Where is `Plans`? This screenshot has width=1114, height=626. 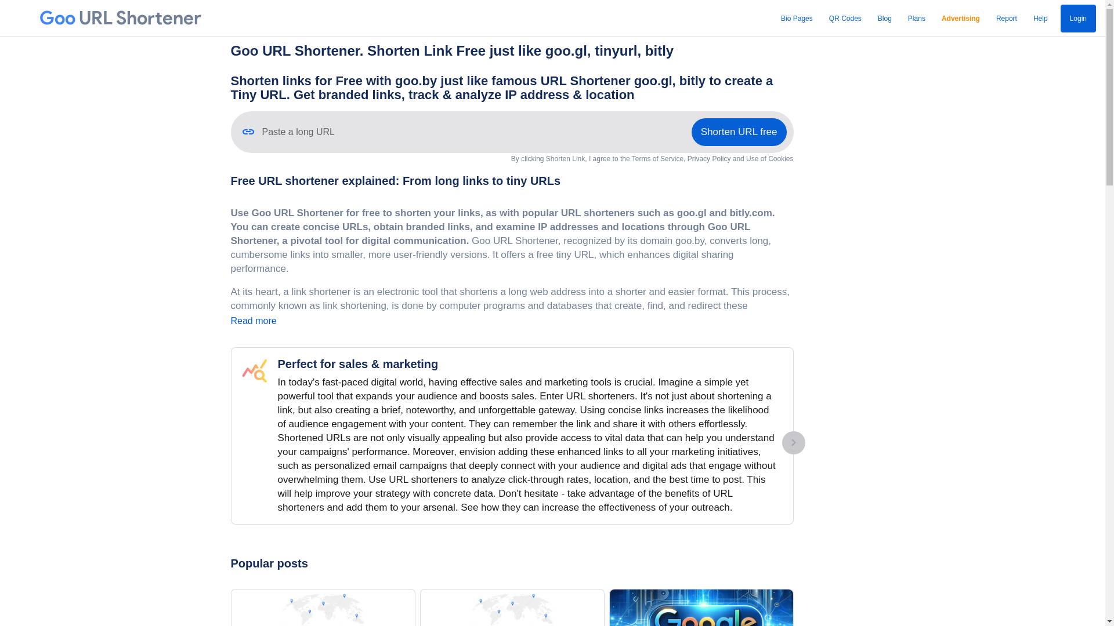 Plans is located at coordinates (917, 19).